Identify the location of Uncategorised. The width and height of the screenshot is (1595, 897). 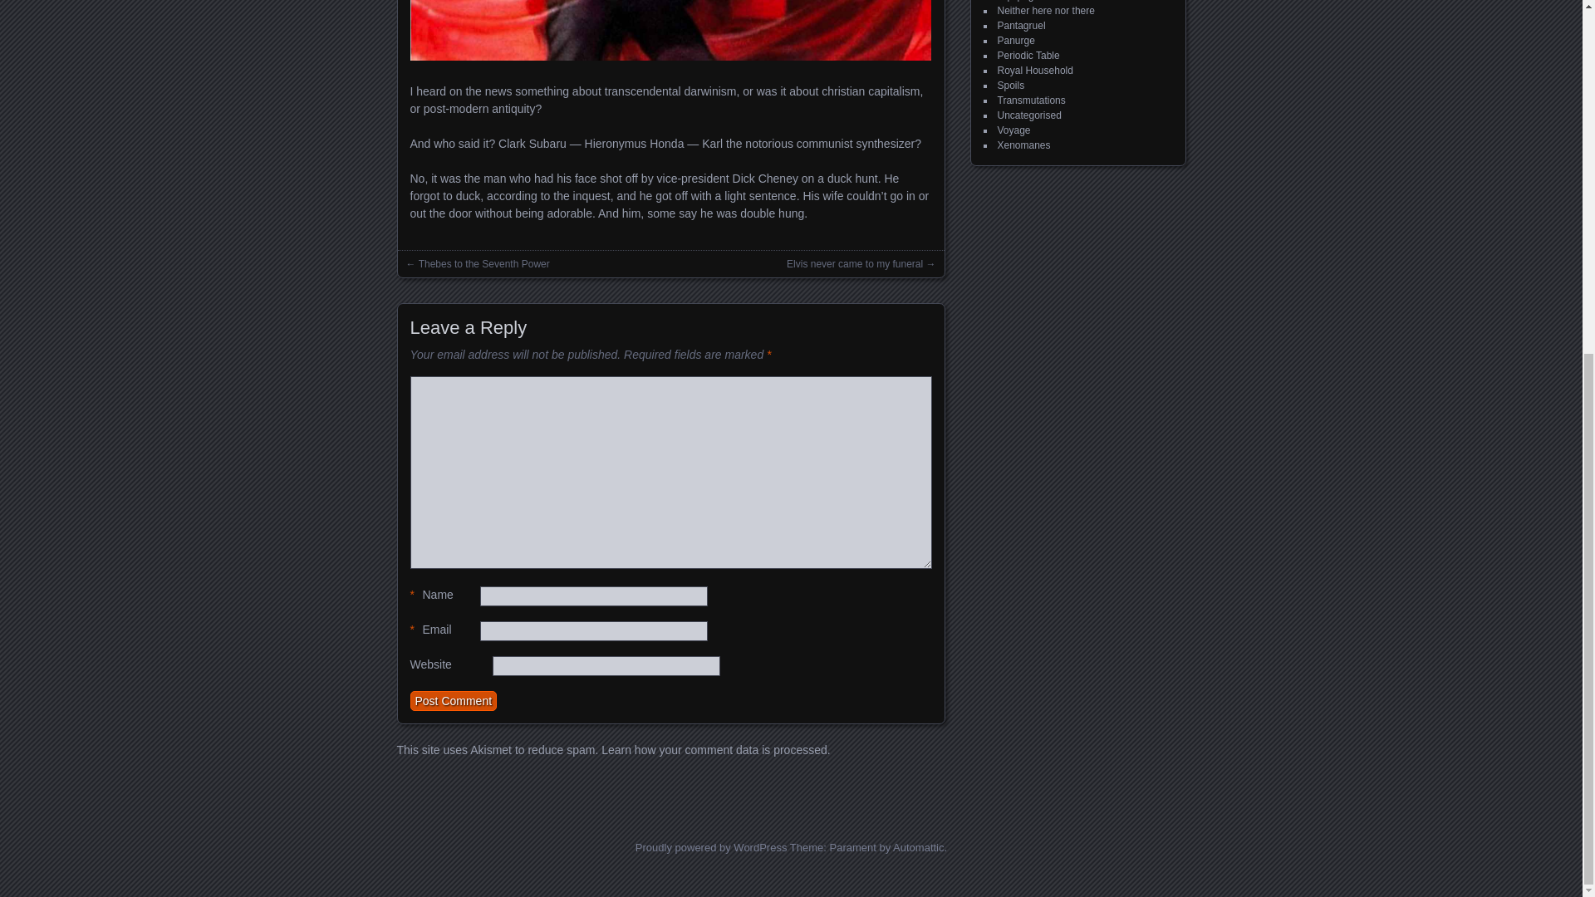
(1028, 115).